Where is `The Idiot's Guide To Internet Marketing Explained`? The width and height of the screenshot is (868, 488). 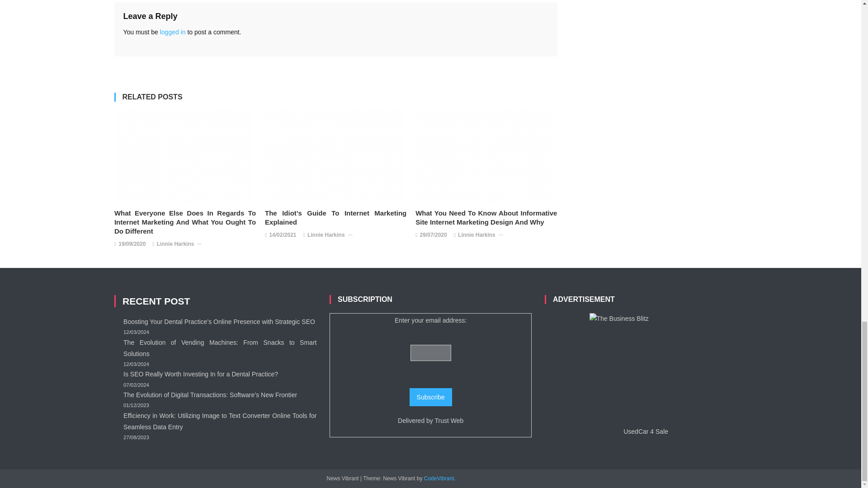
The Idiot's Guide To Internet Marketing Explained is located at coordinates (334, 157).